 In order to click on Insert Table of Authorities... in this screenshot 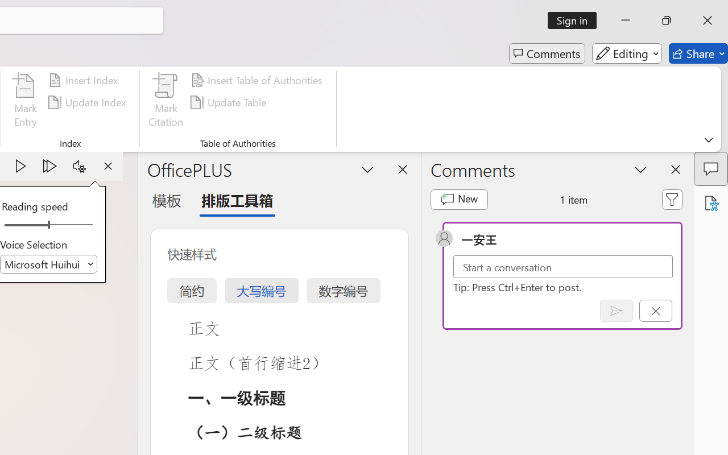, I will do `click(258, 80)`.